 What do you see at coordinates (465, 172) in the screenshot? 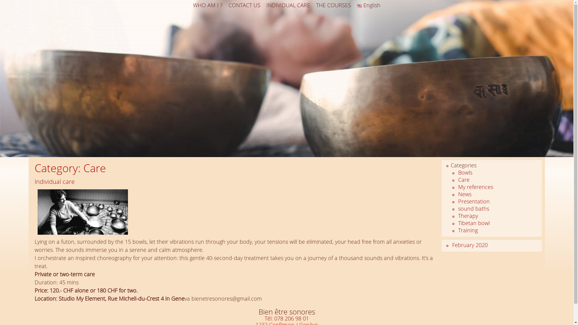
I see `Bowls` at bounding box center [465, 172].